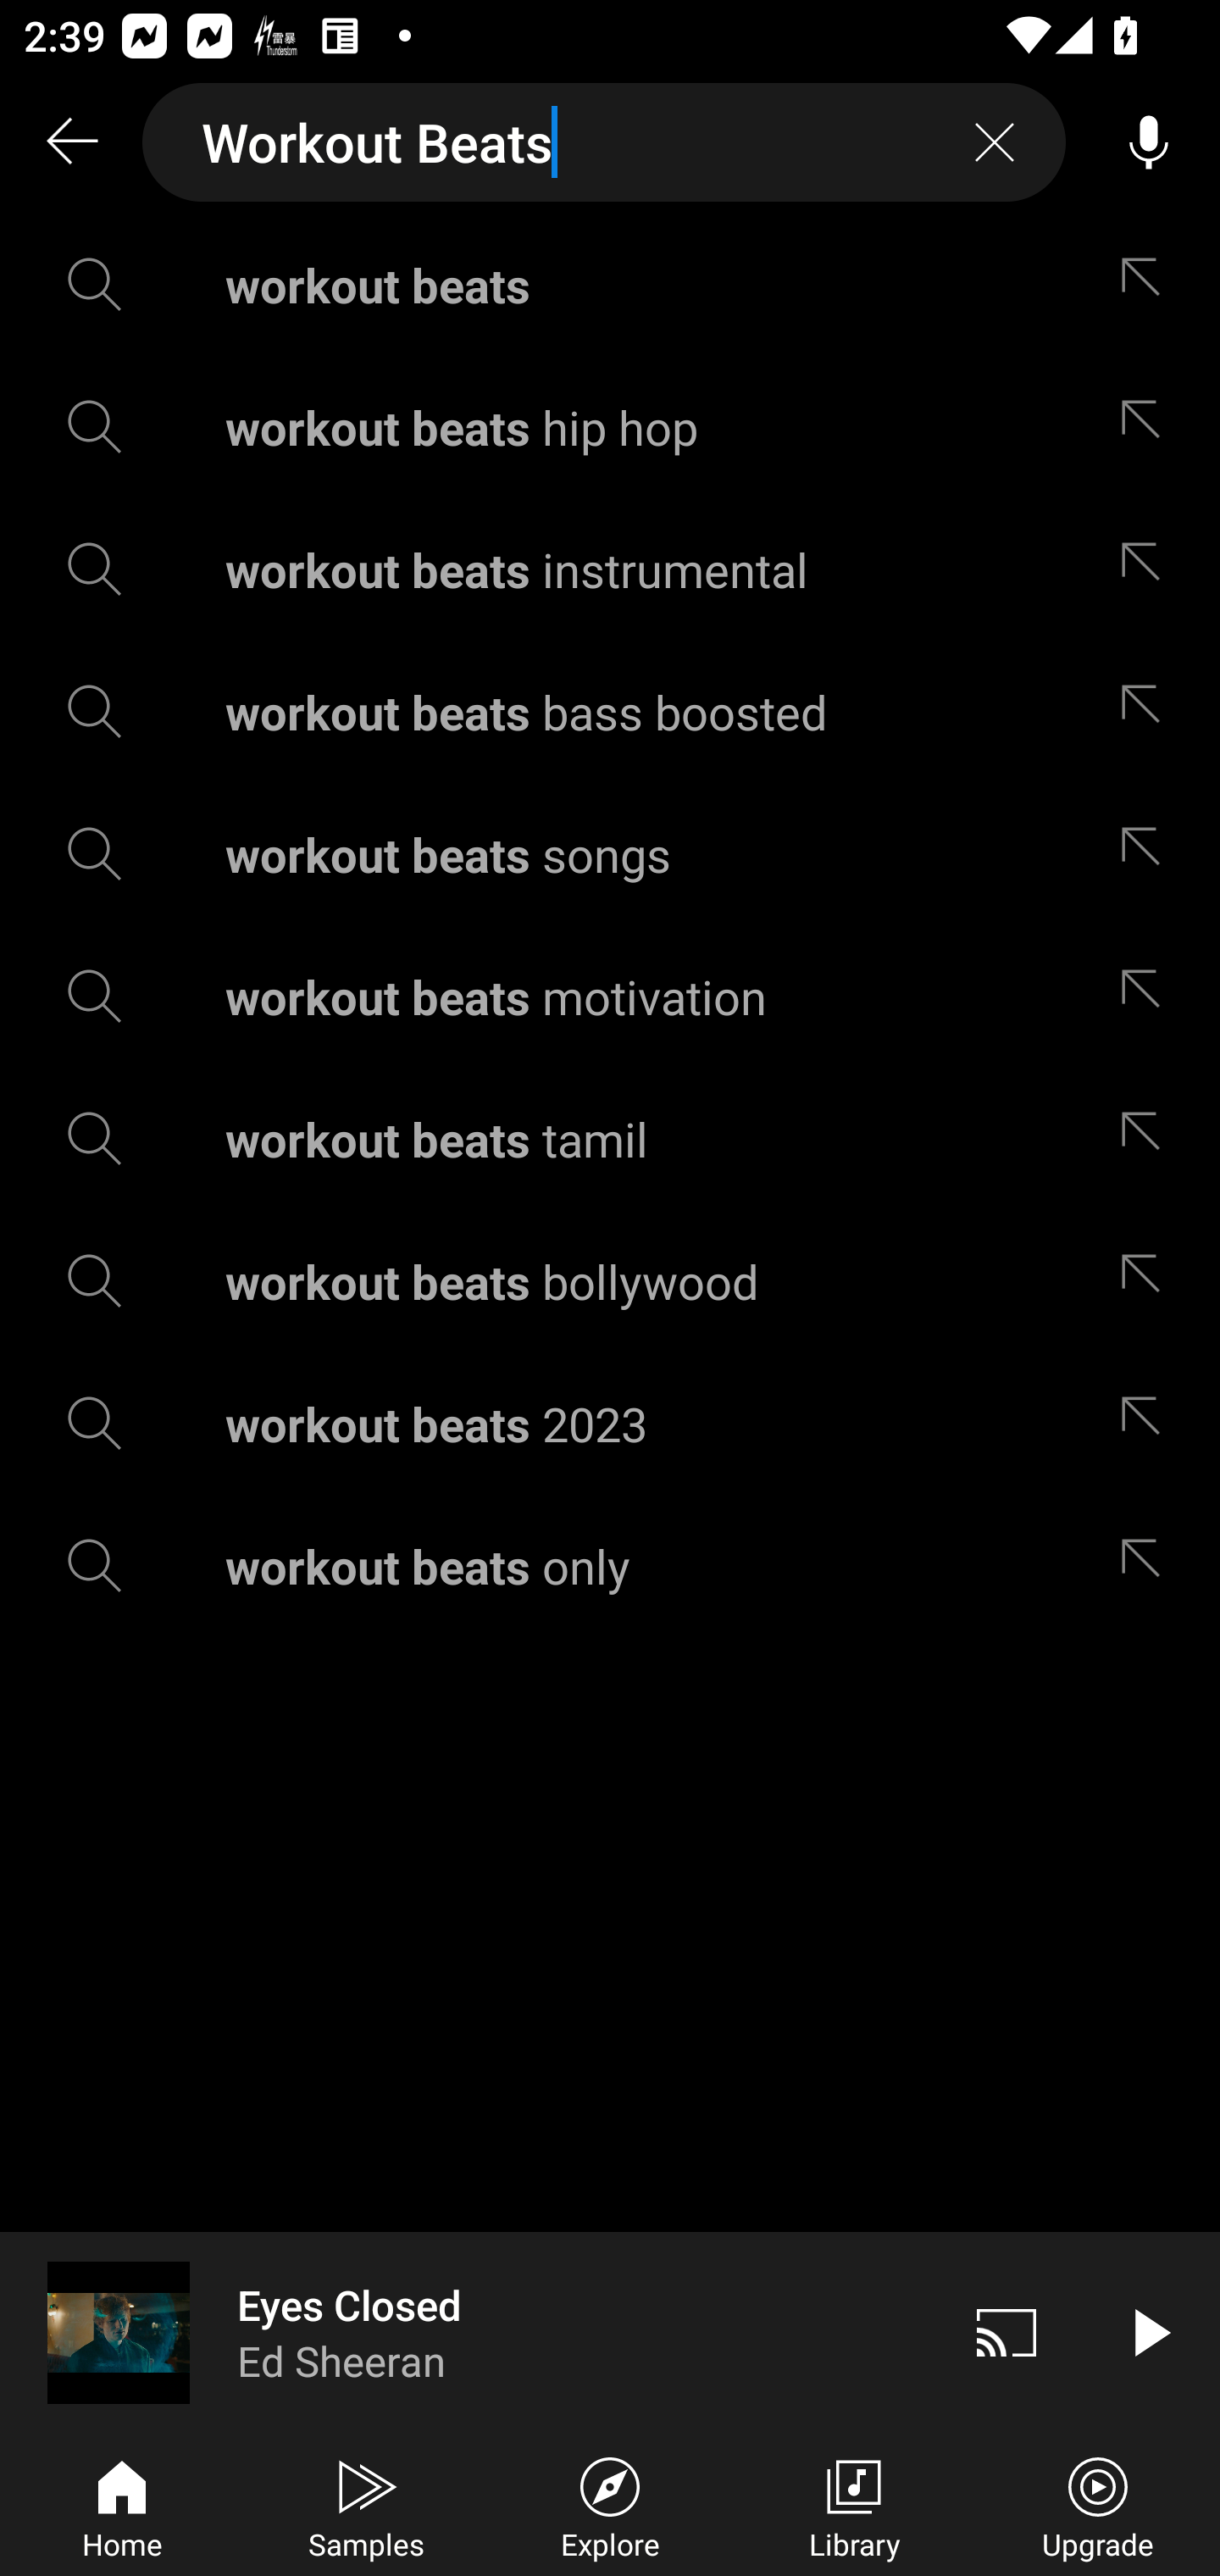 The height and width of the screenshot is (2576, 1220). I want to click on Search back, so click(71, 142).